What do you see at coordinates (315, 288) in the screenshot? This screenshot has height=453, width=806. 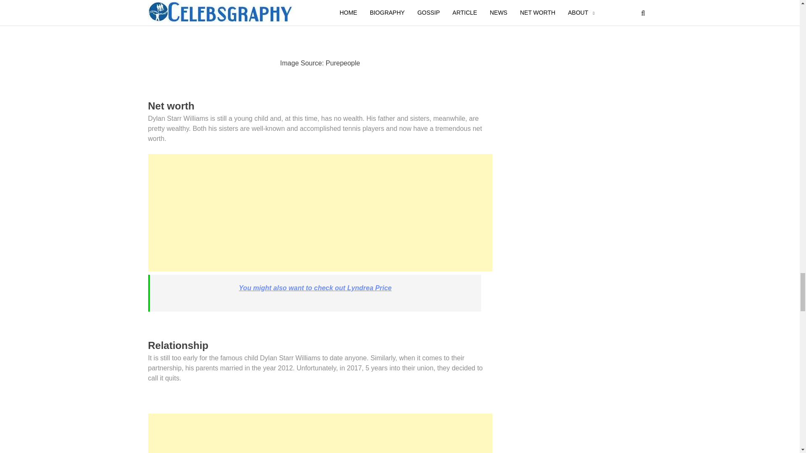 I see `You might also want to check out Lyndrea Price` at bounding box center [315, 288].